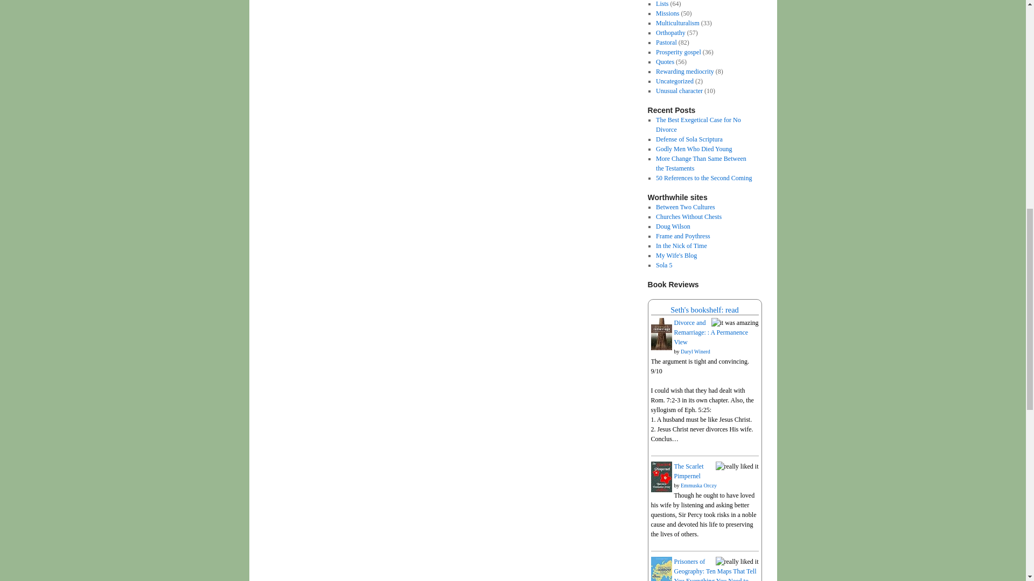  What do you see at coordinates (685, 207) in the screenshot?
I see `Missions. Theology. Books.` at bounding box center [685, 207].